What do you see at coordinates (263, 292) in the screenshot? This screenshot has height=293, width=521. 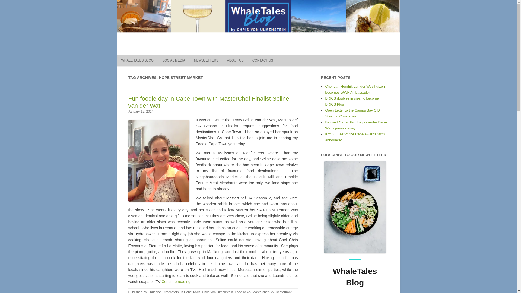 I see `Masterchef SA` at bounding box center [263, 292].